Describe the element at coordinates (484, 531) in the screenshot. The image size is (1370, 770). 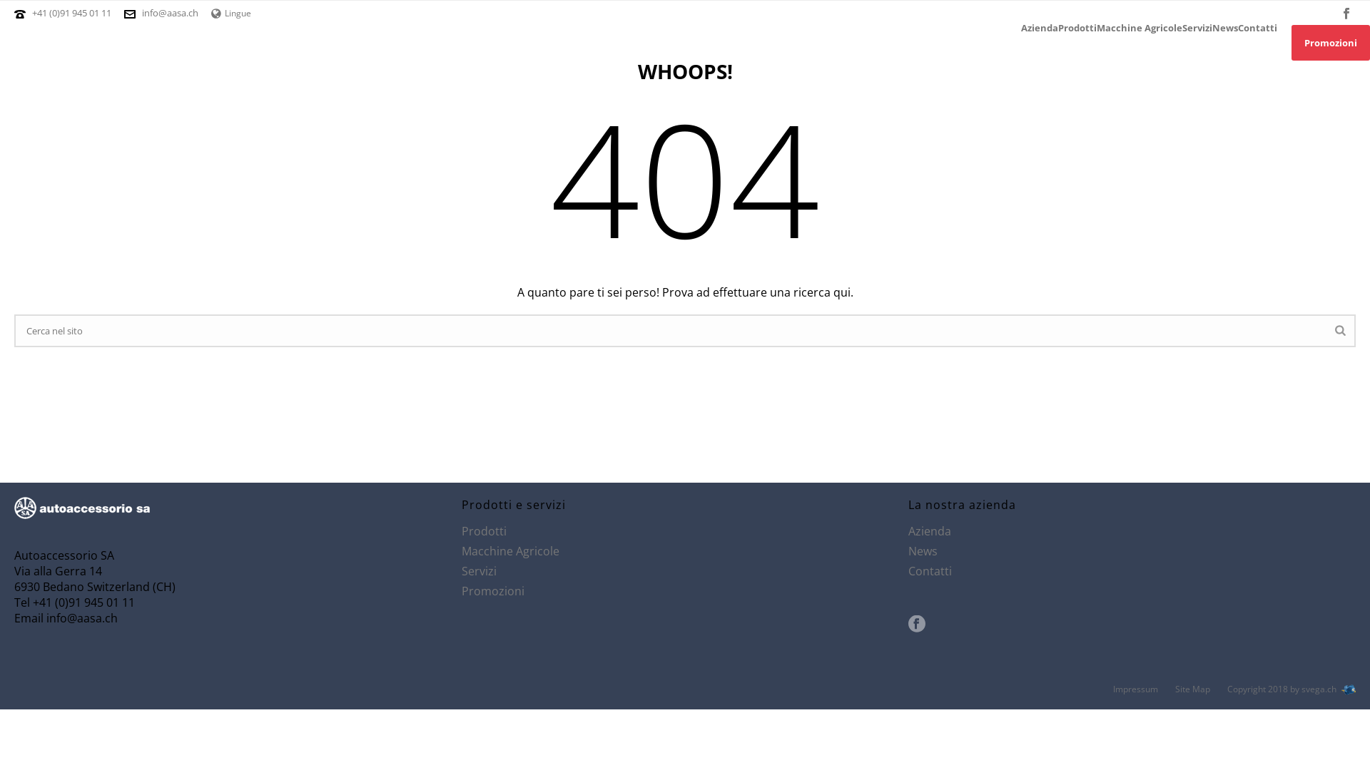
I see `Prodotti` at that location.